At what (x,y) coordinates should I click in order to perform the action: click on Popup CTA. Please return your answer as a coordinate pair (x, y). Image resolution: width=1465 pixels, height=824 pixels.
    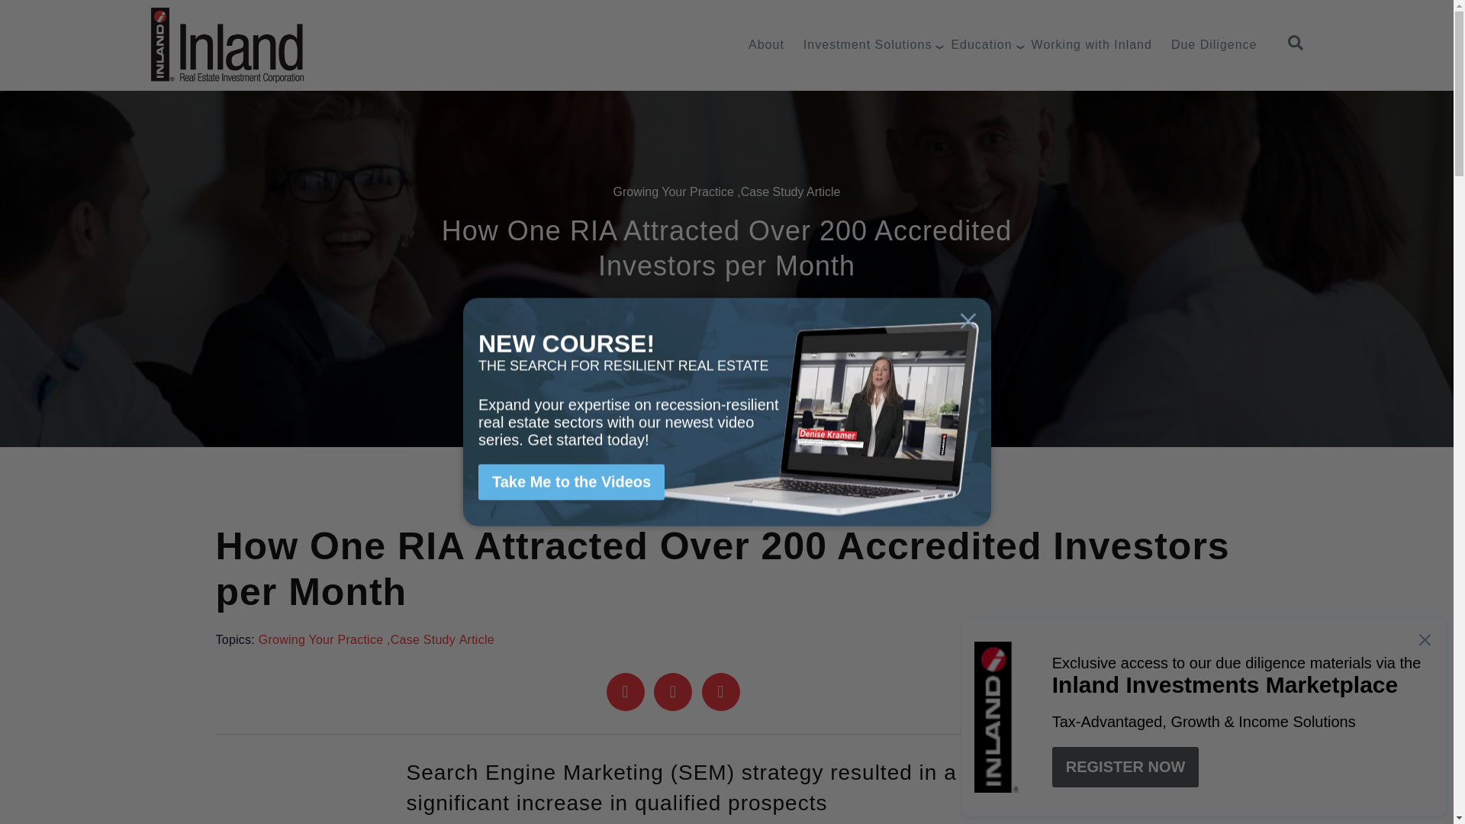
    Looking at the image, I should click on (726, 411).